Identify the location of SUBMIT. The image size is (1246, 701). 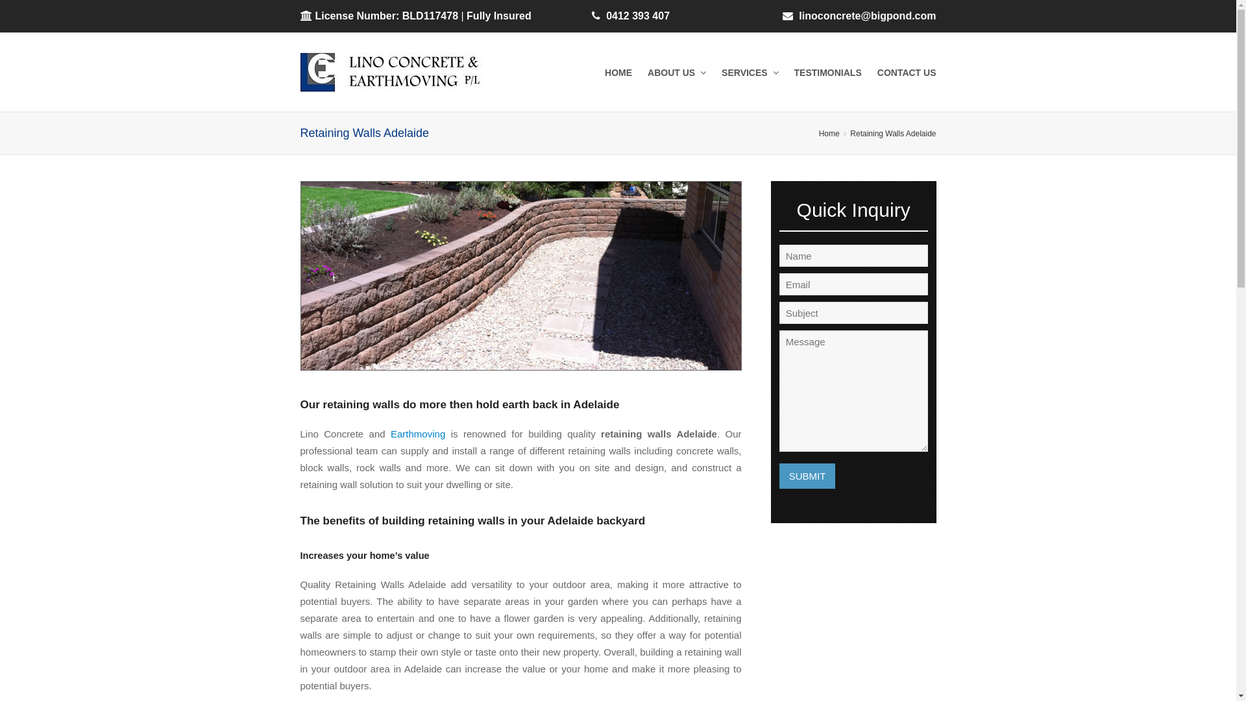
(807, 476).